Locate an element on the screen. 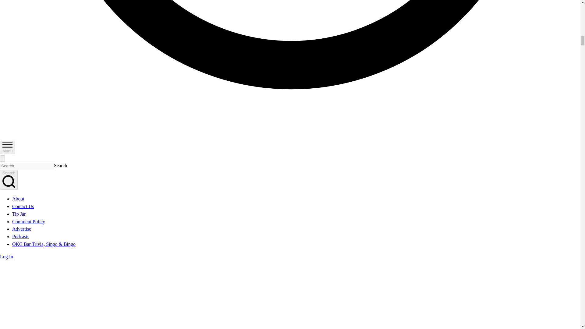 The height and width of the screenshot is (329, 585). Comment Policy is located at coordinates (29, 221).